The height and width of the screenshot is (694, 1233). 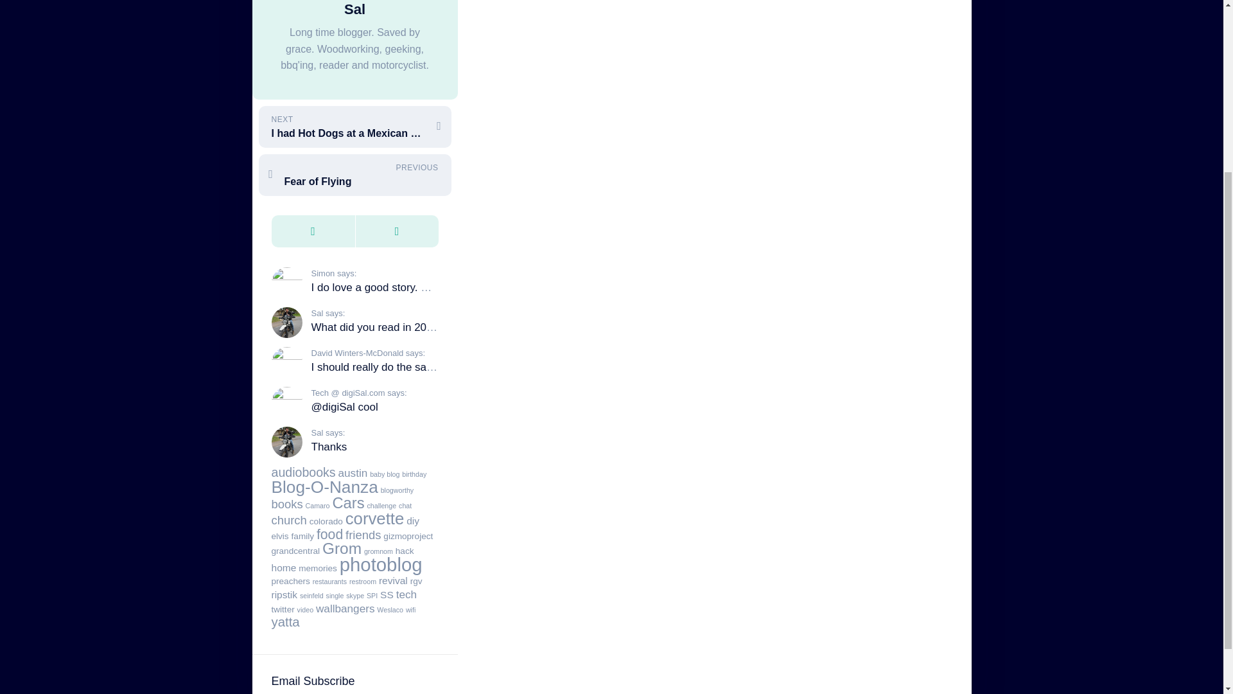 What do you see at coordinates (318, 505) in the screenshot?
I see `Camaro` at bounding box center [318, 505].